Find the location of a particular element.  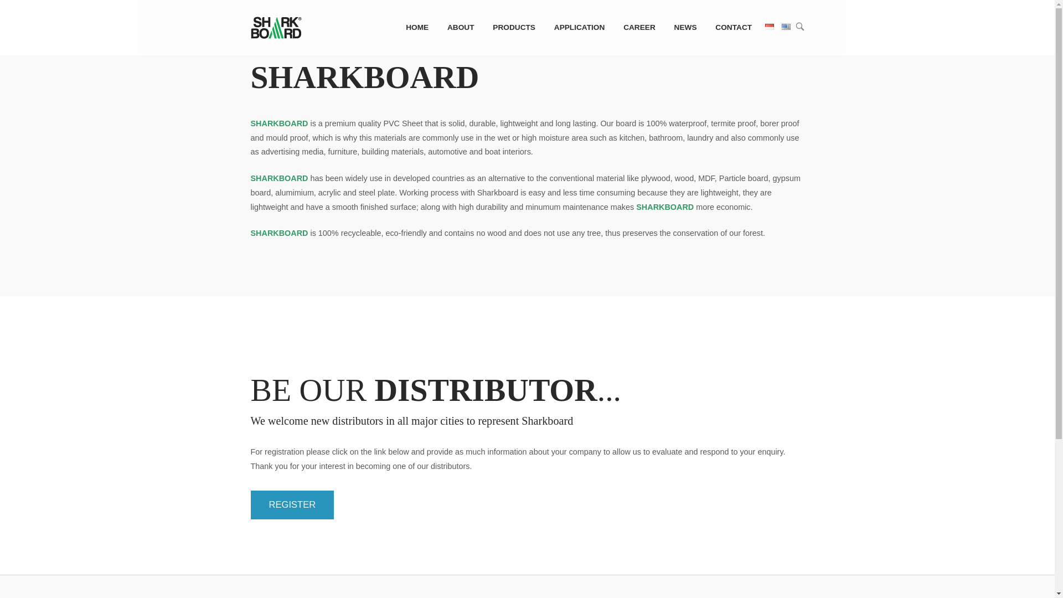

NEWS is located at coordinates (685, 27).